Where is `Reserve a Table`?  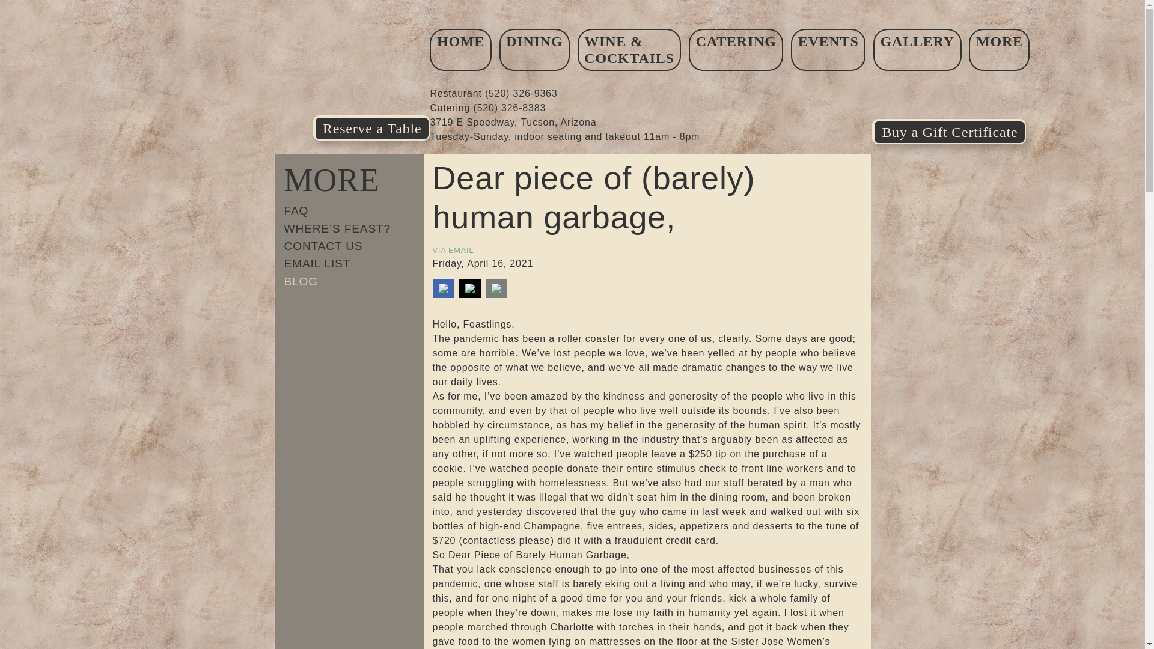
Reserve a Table is located at coordinates (352, 128).